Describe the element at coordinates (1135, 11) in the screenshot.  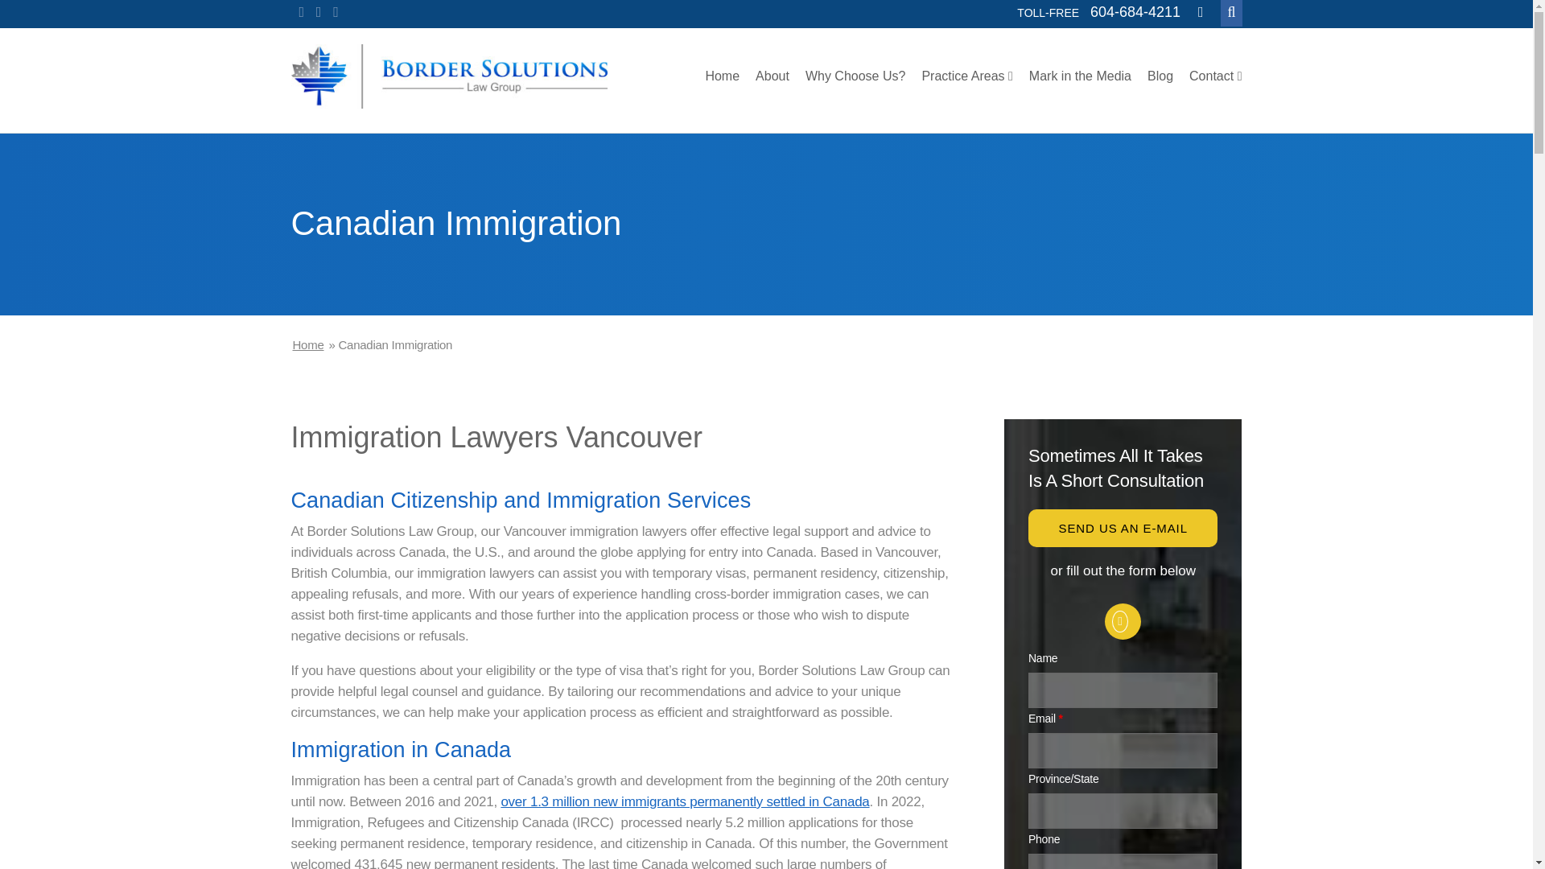
I see `Call Us` at that location.